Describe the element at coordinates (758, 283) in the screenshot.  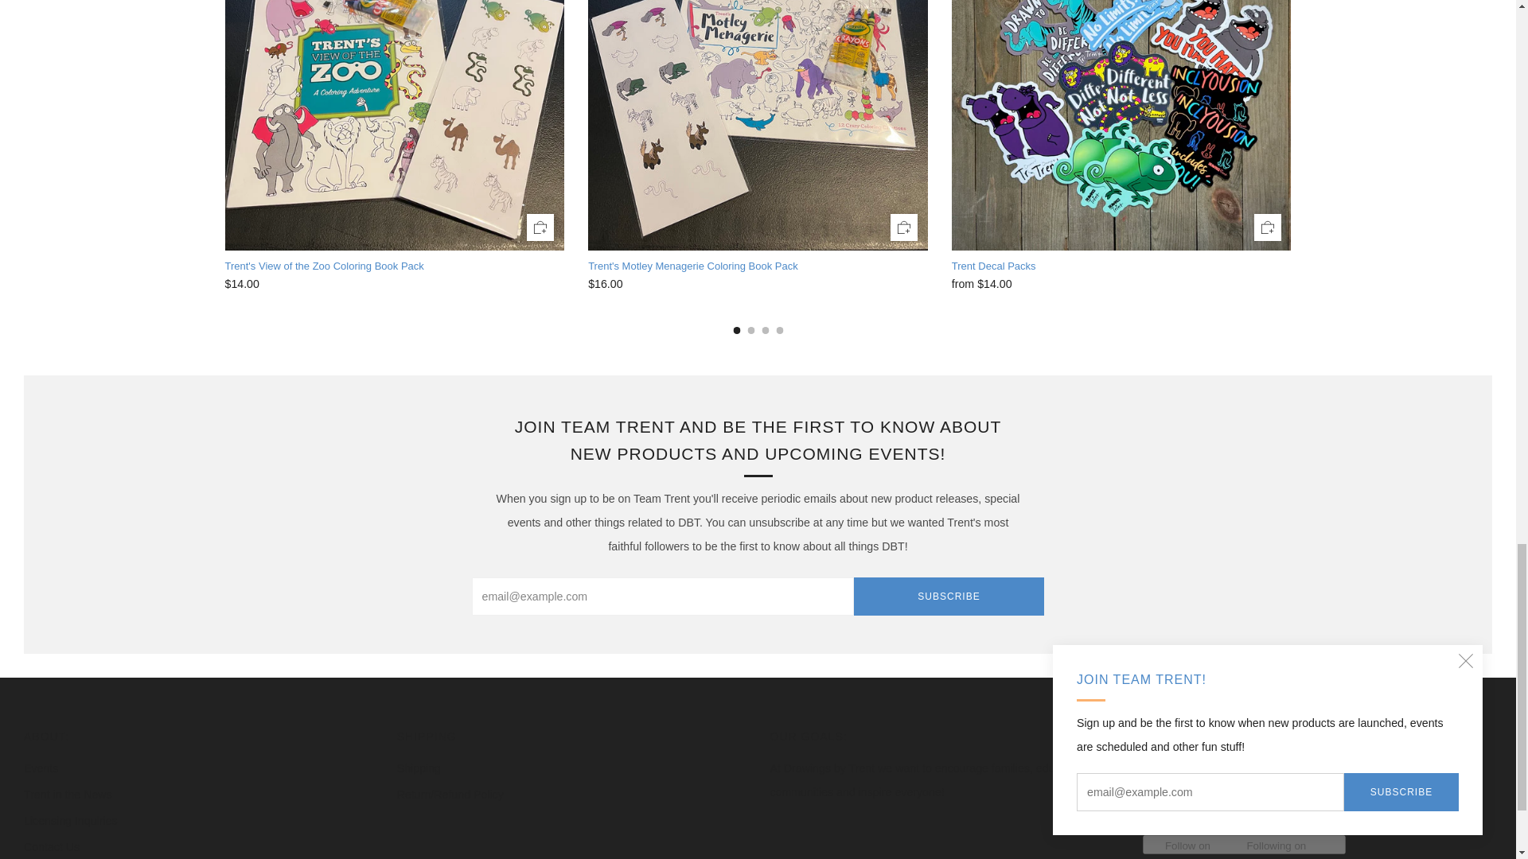
I see `Trent's Motley Menagerie Coloring Book Pack` at that location.